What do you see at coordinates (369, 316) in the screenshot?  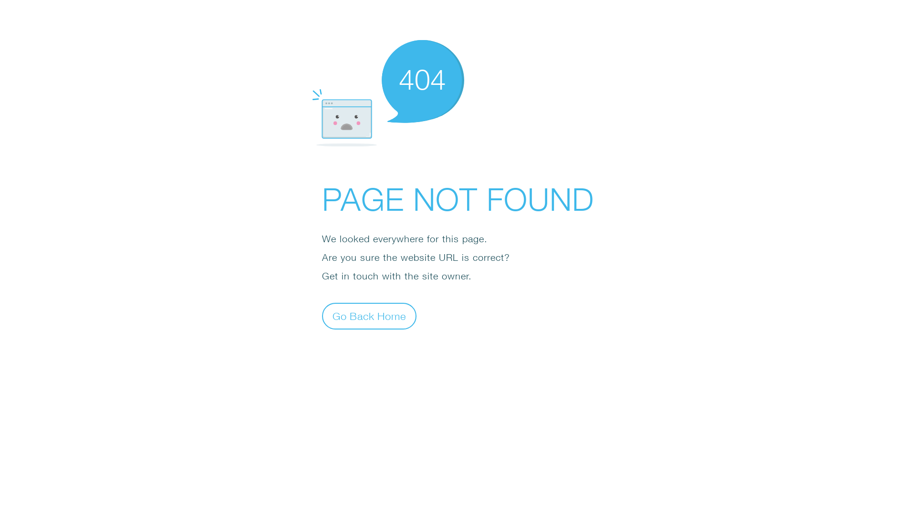 I see `Go Back Home` at bounding box center [369, 316].